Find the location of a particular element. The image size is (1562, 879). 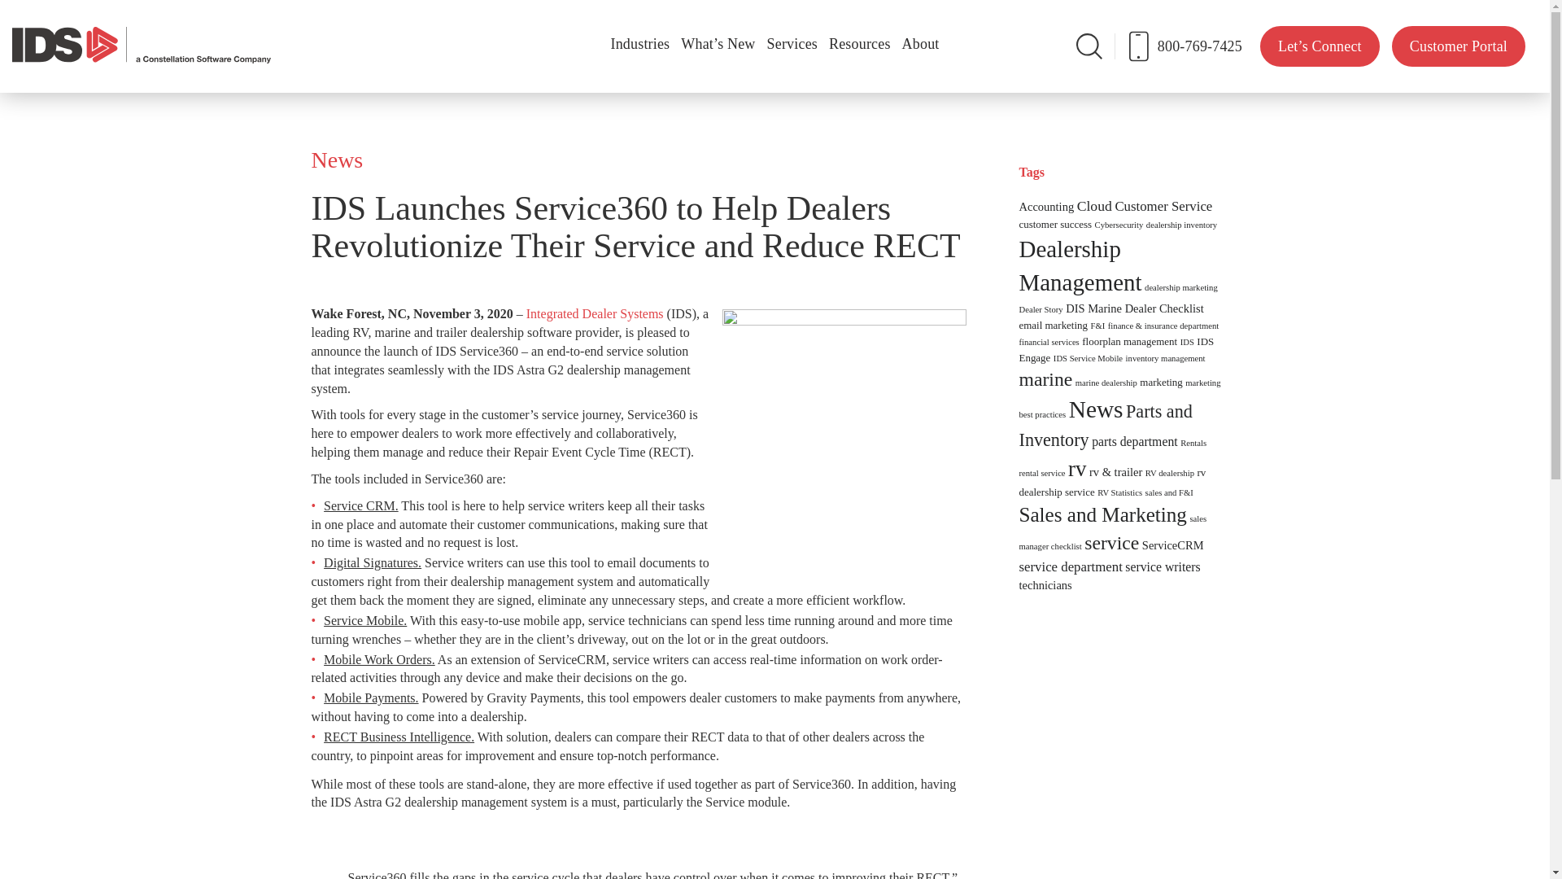

IDS a Constellation Software Comapny is located at coordinates (142, 44).